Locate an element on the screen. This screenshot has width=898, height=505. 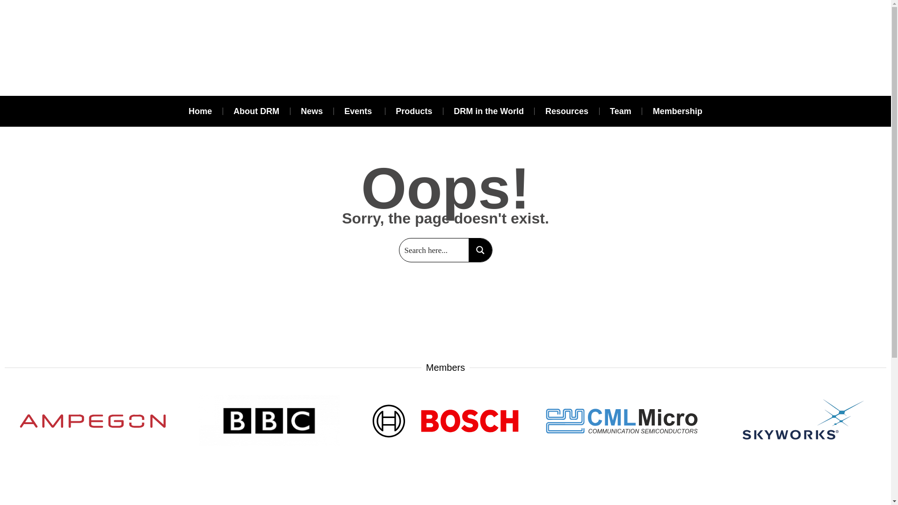
DRM in the World is located at coordinates (489, 111).